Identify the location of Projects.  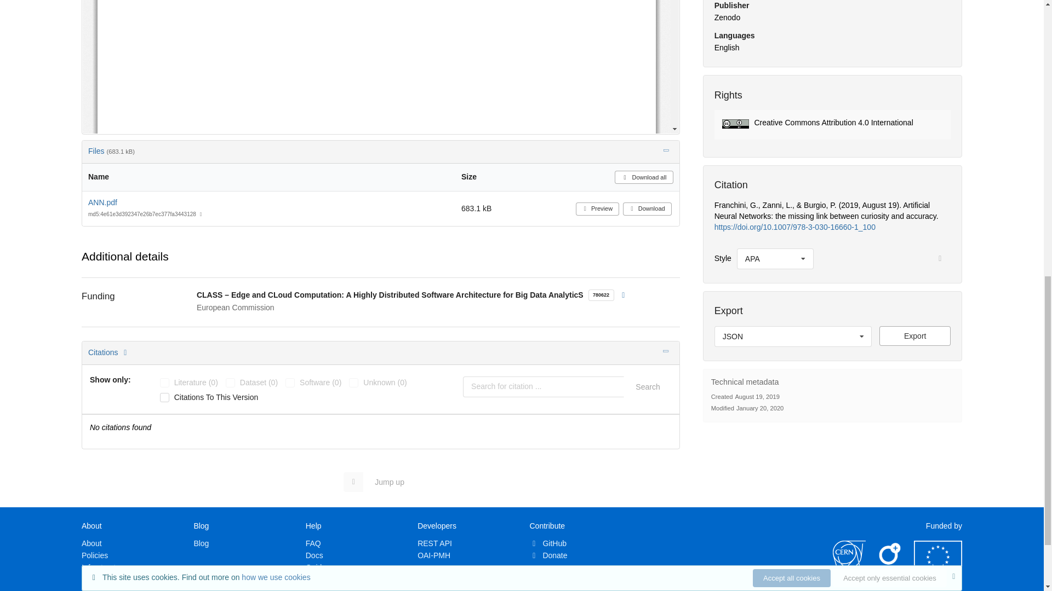
(95, 589).